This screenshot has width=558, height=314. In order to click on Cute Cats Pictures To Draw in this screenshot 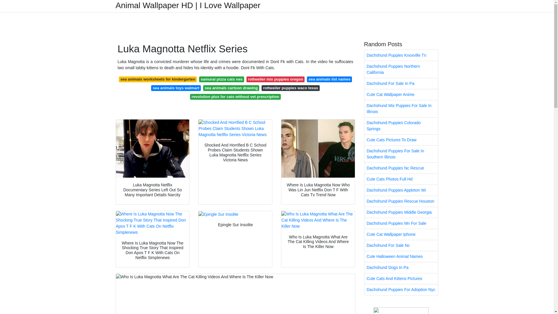, I will do `click(401, 140)`.